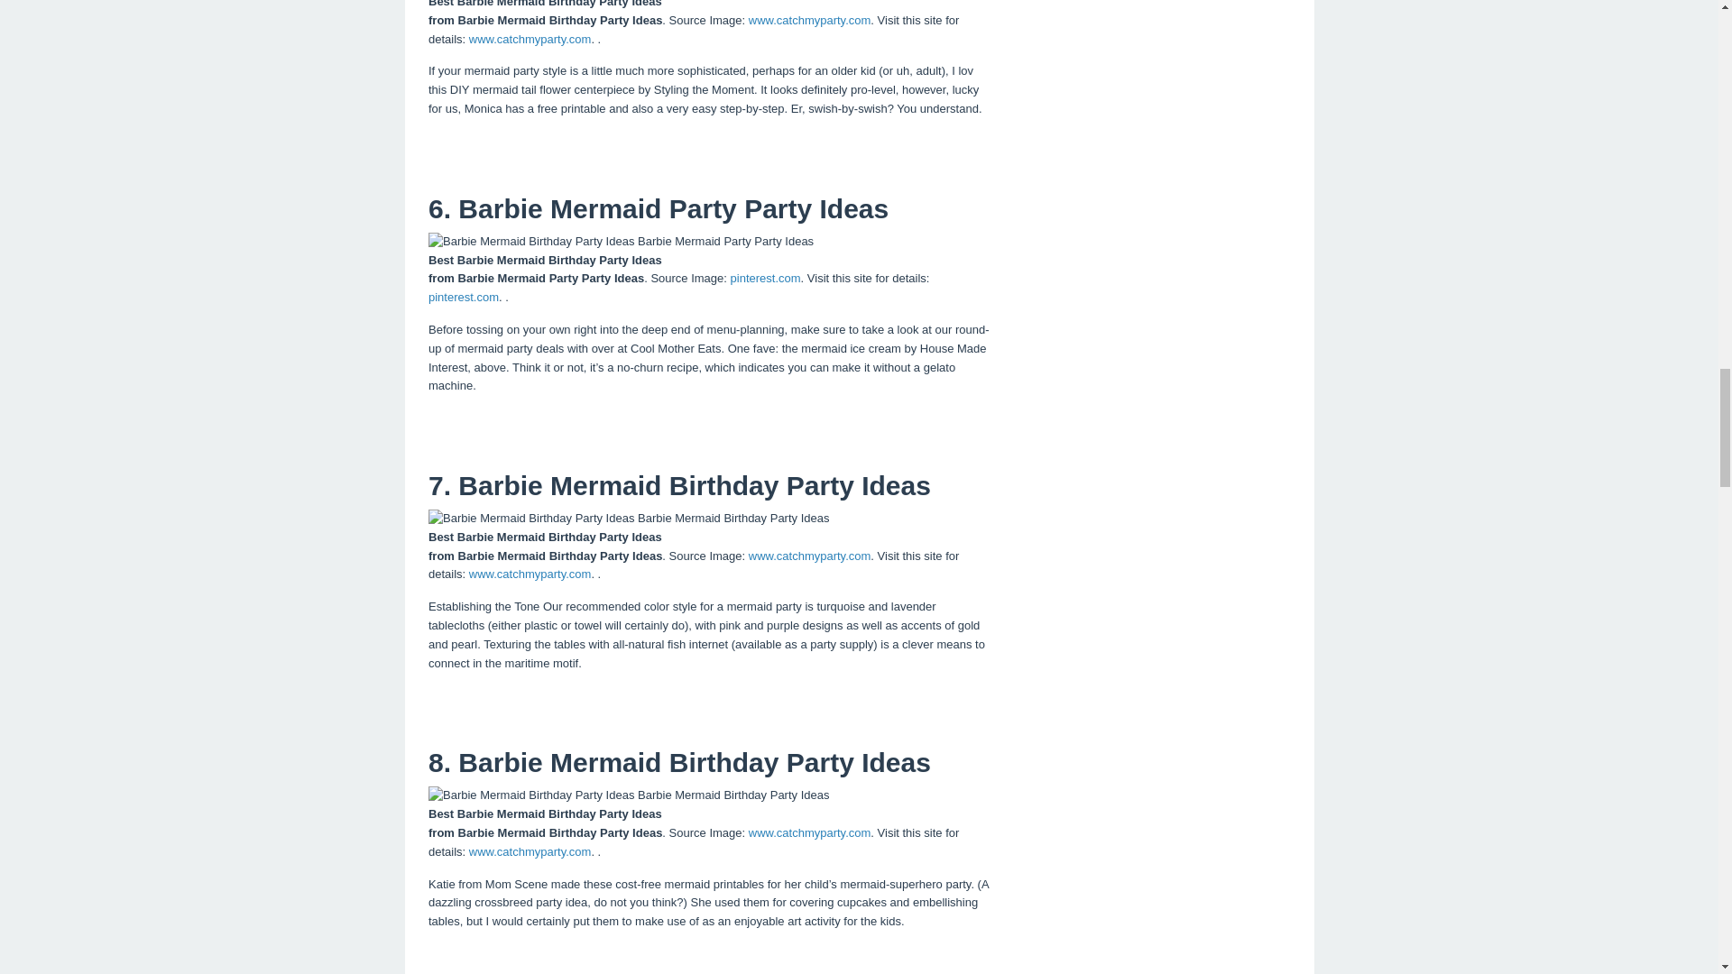 The image size is (1732, 974). I want to click on www.catchmyparty.com, so click(809, 832).